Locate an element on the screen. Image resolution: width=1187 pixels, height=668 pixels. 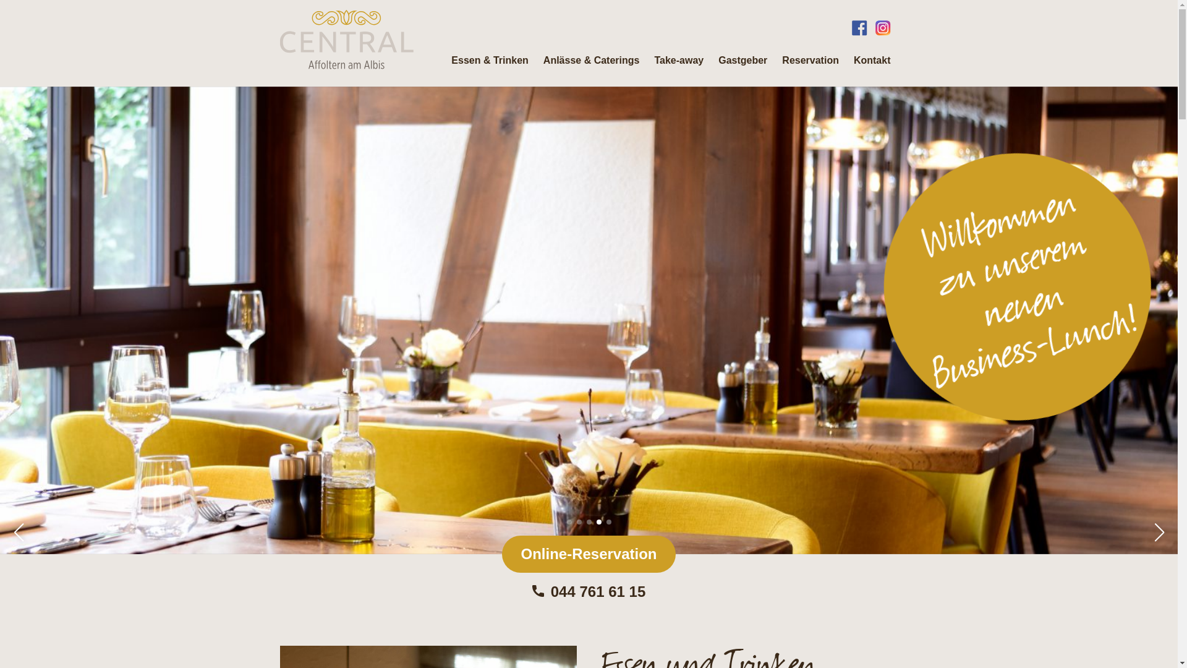
Gastgeber is located at coordinates (743, 61).